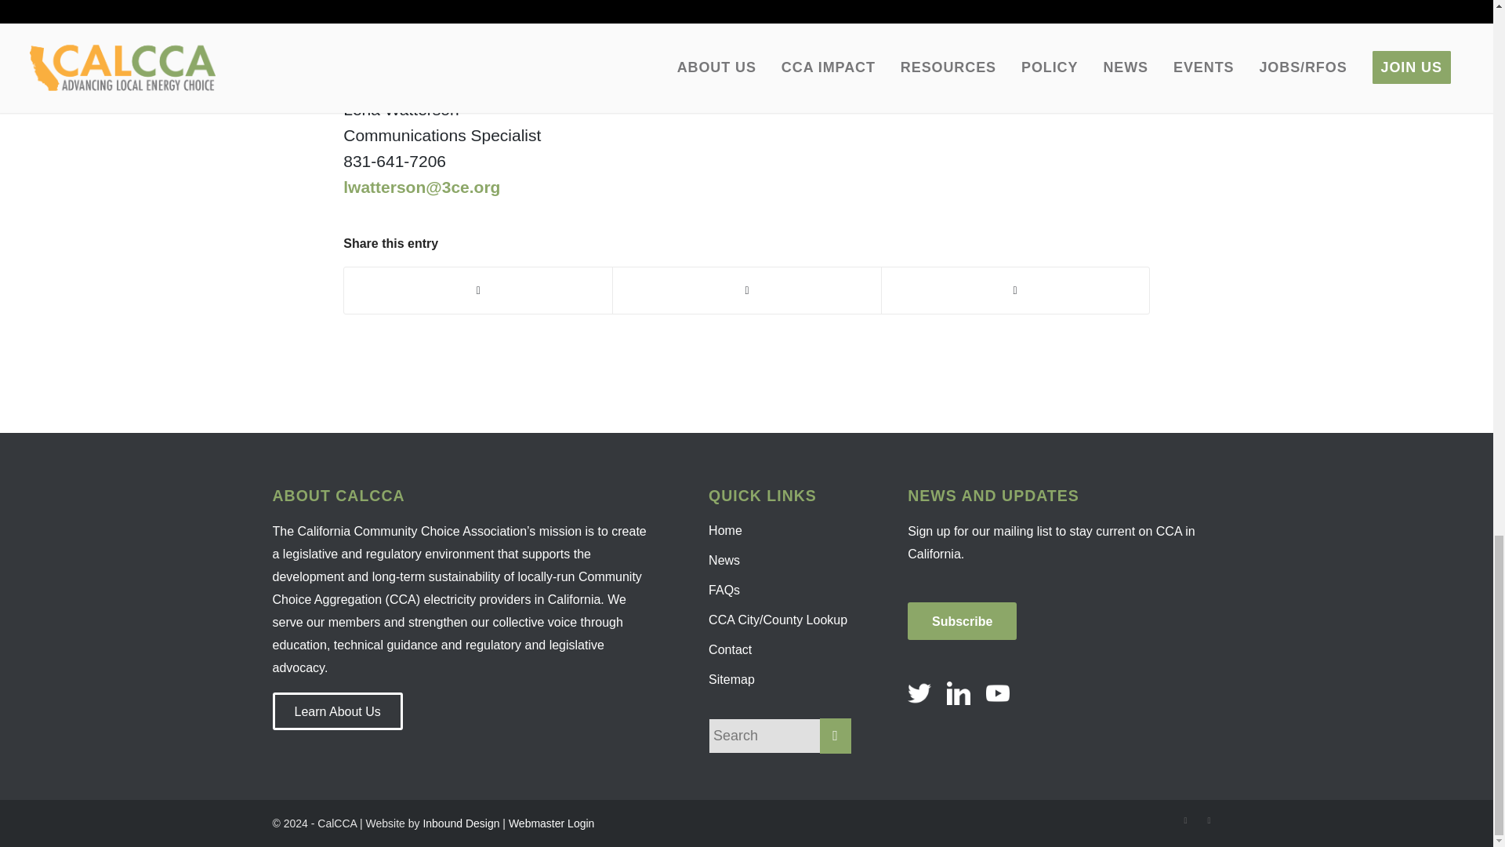 Image resolution: width=1505 pixels, height=847 pixels. What do you see at coordinates (780, 530) in the screenshot?
I see `Home` at bounding box center [780, 530].